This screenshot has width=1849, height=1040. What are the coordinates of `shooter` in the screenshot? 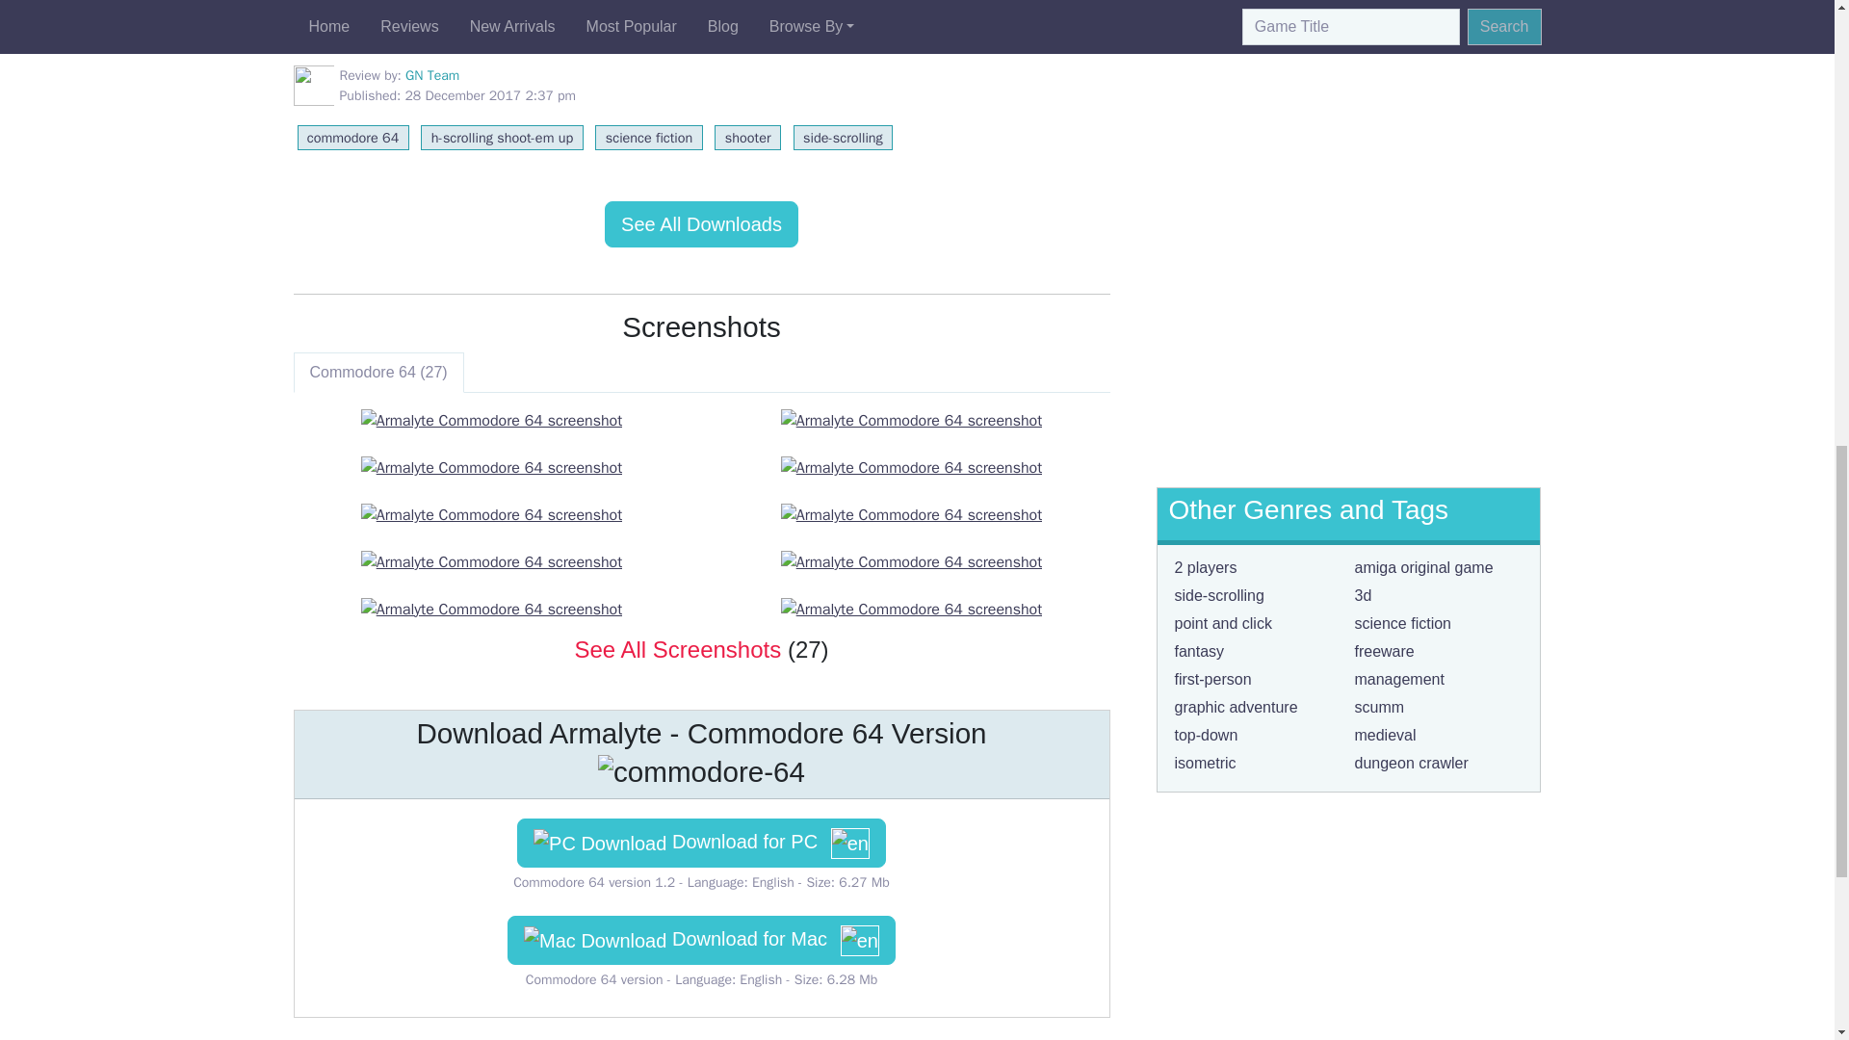 It's located at (747, 137).